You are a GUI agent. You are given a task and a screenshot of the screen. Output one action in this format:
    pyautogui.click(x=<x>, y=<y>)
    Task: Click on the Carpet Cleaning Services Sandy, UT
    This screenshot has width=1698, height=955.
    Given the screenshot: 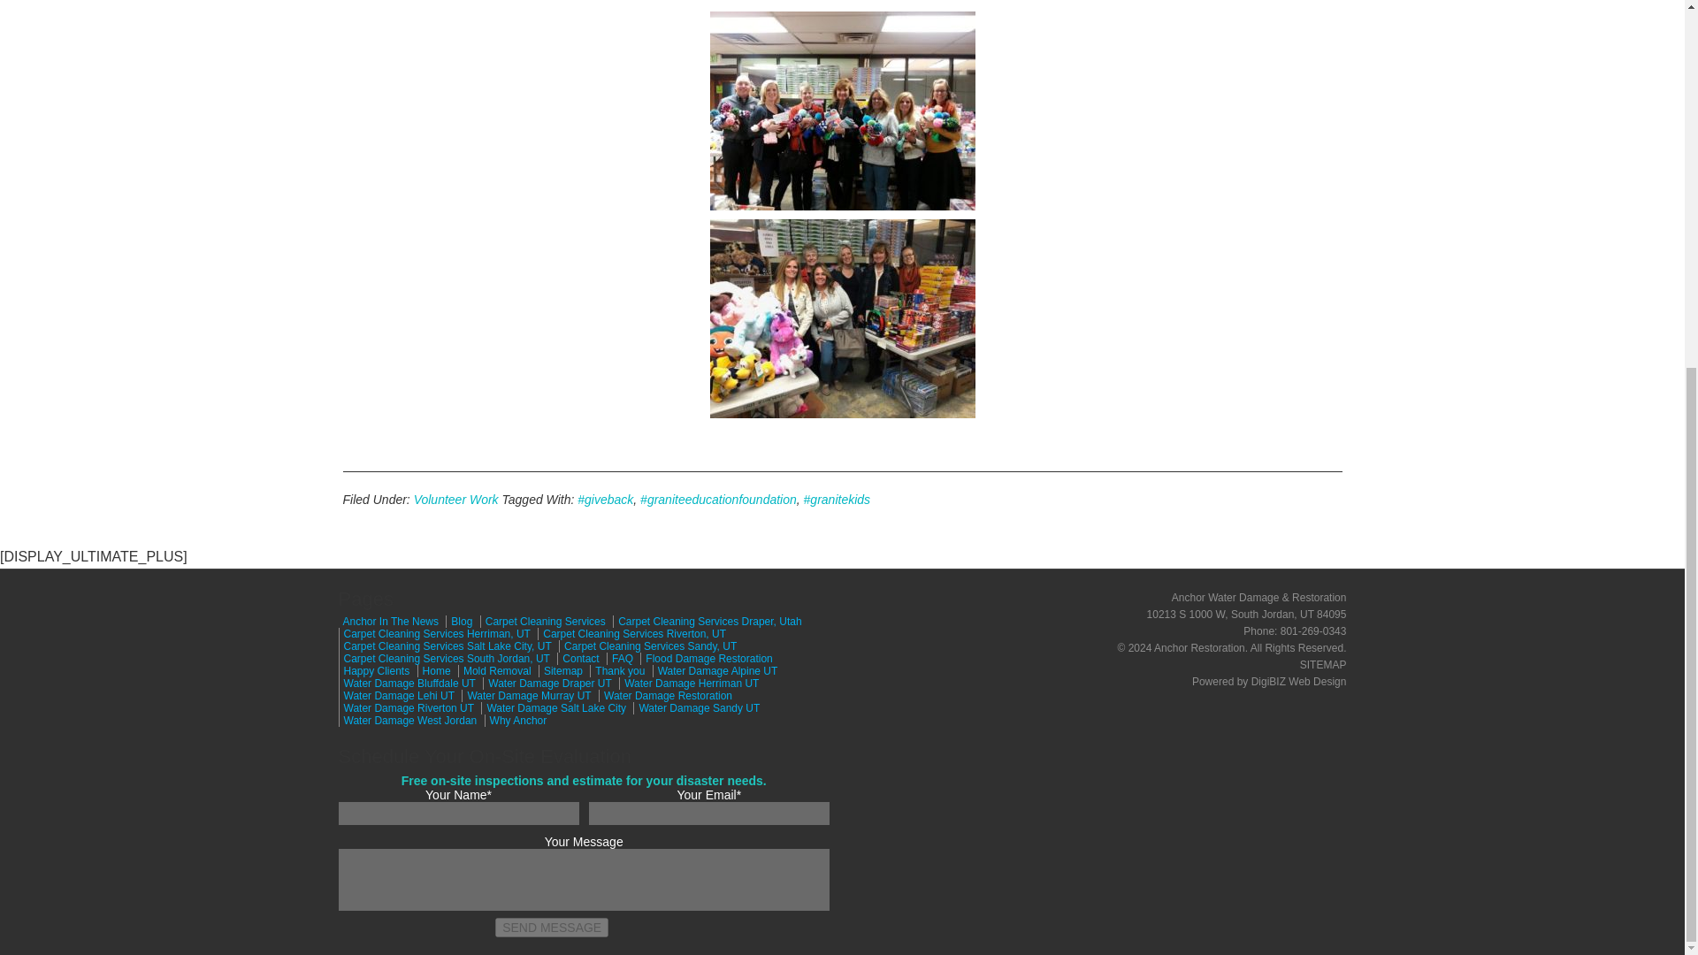 What is the action you would take?
    pyautogui.click(x=647, y=646)
    